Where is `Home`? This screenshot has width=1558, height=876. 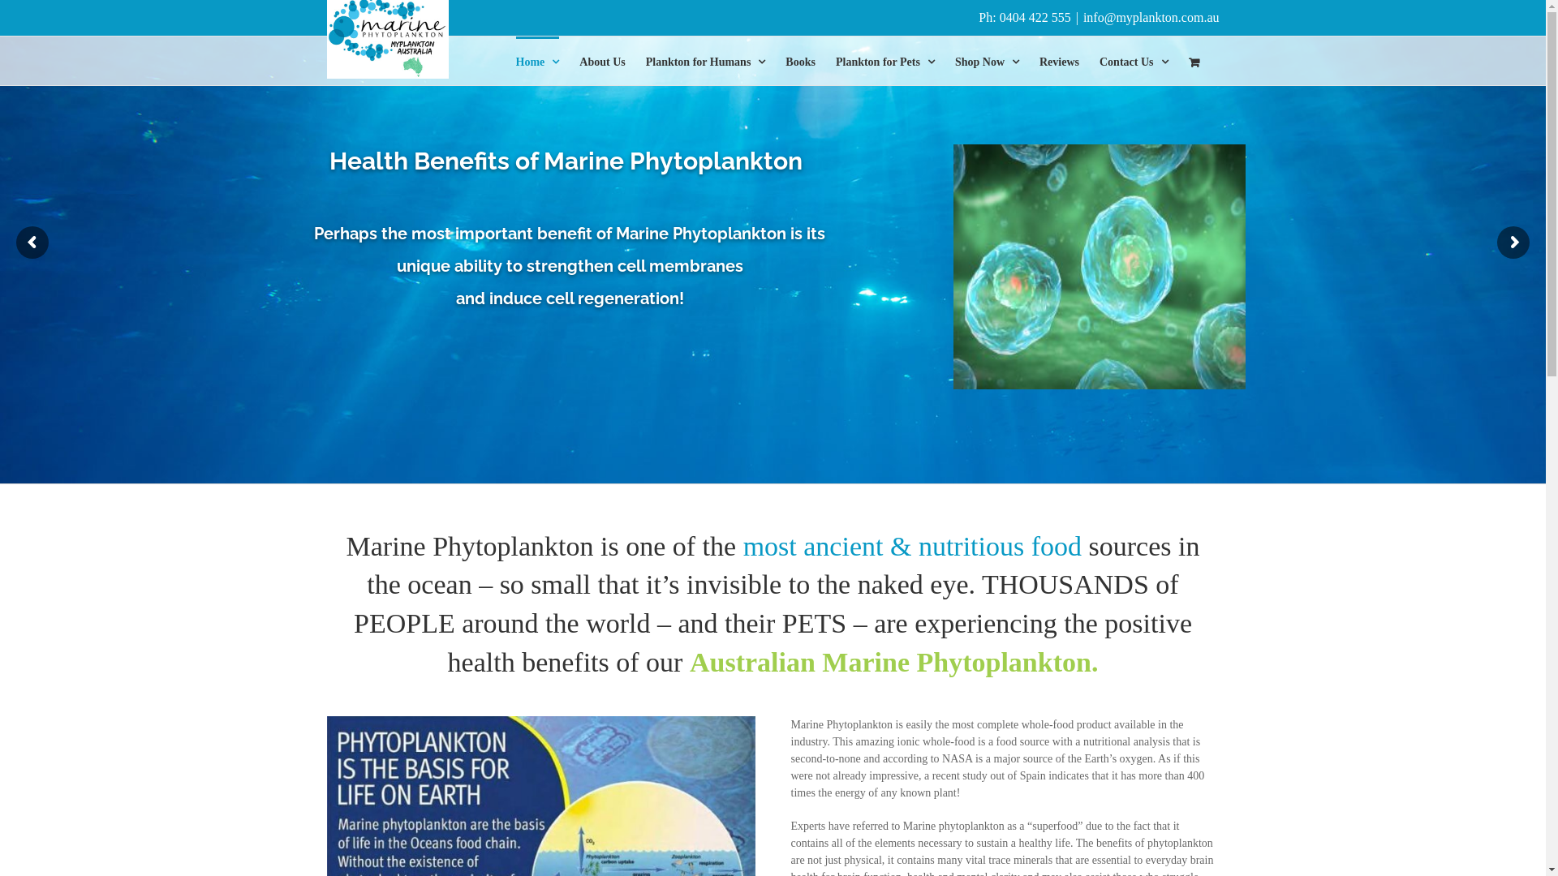 Home is located at coordinates (538, 61).